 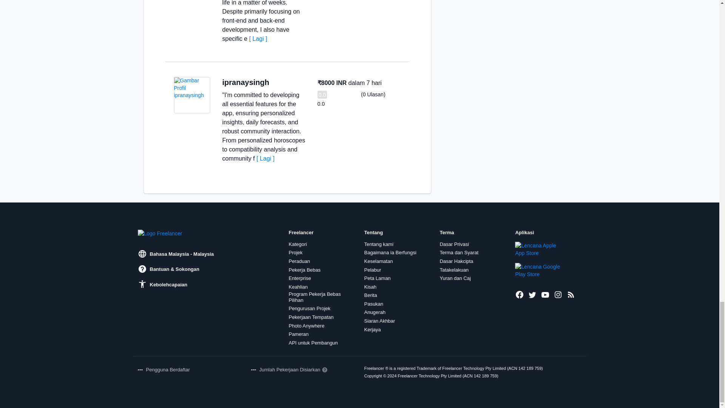 I want to click on Lagi, so click(x=258, y=39).